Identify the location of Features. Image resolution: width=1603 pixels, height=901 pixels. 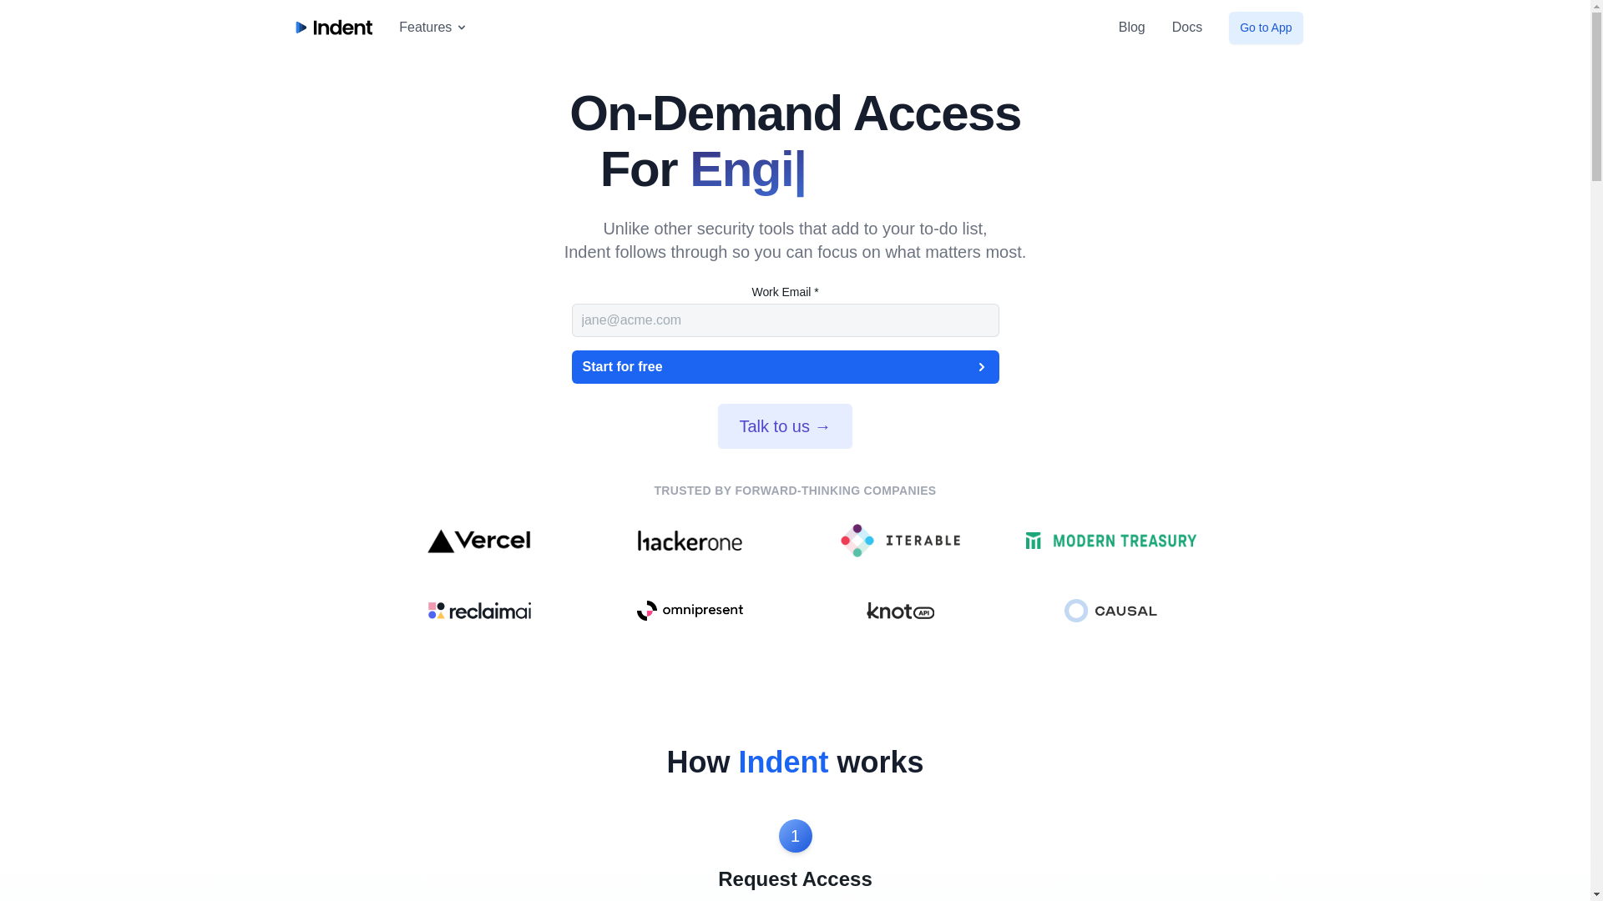
(433, 27).